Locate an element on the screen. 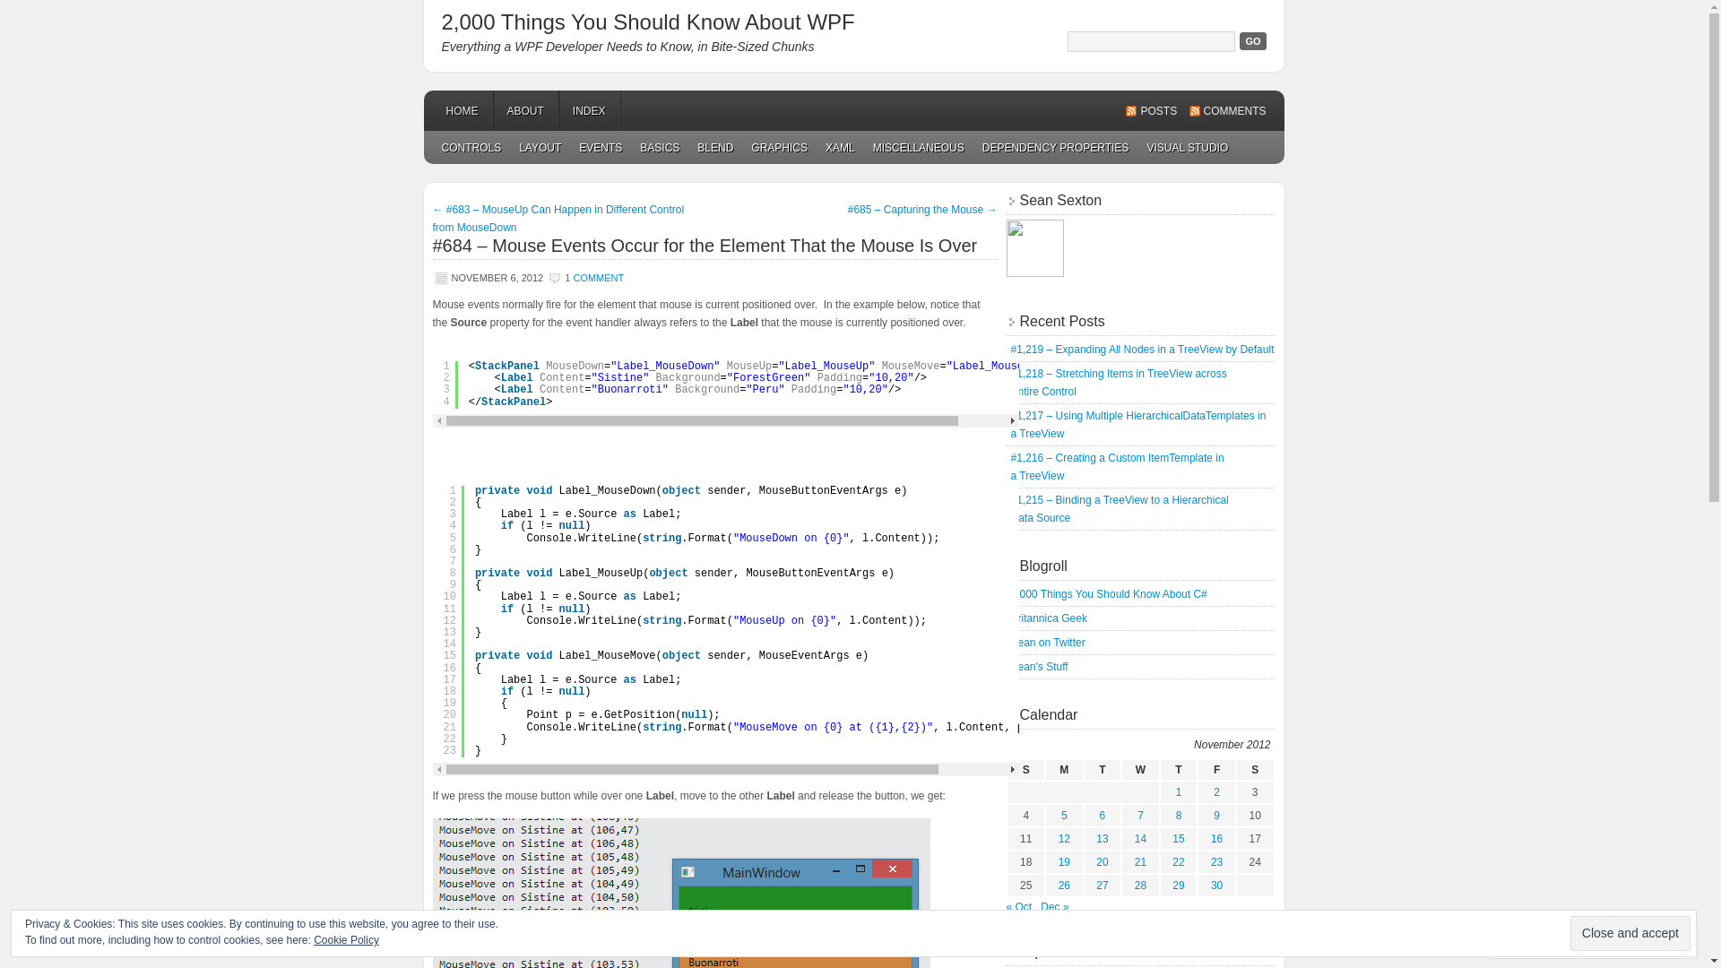  XAML is located at coordinates (841, 147).